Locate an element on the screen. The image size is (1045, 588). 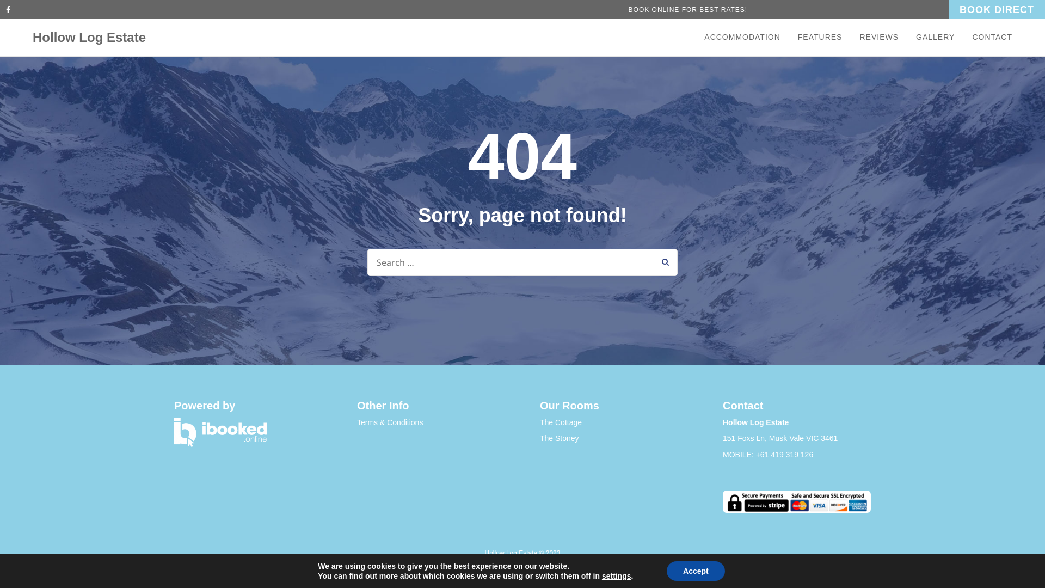
REVIEWS is located at coordinates (879, 38).